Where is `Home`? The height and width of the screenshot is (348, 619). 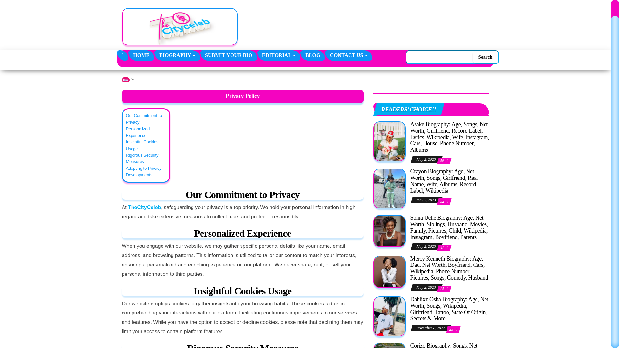
Home is located at coordinates (141, 55).